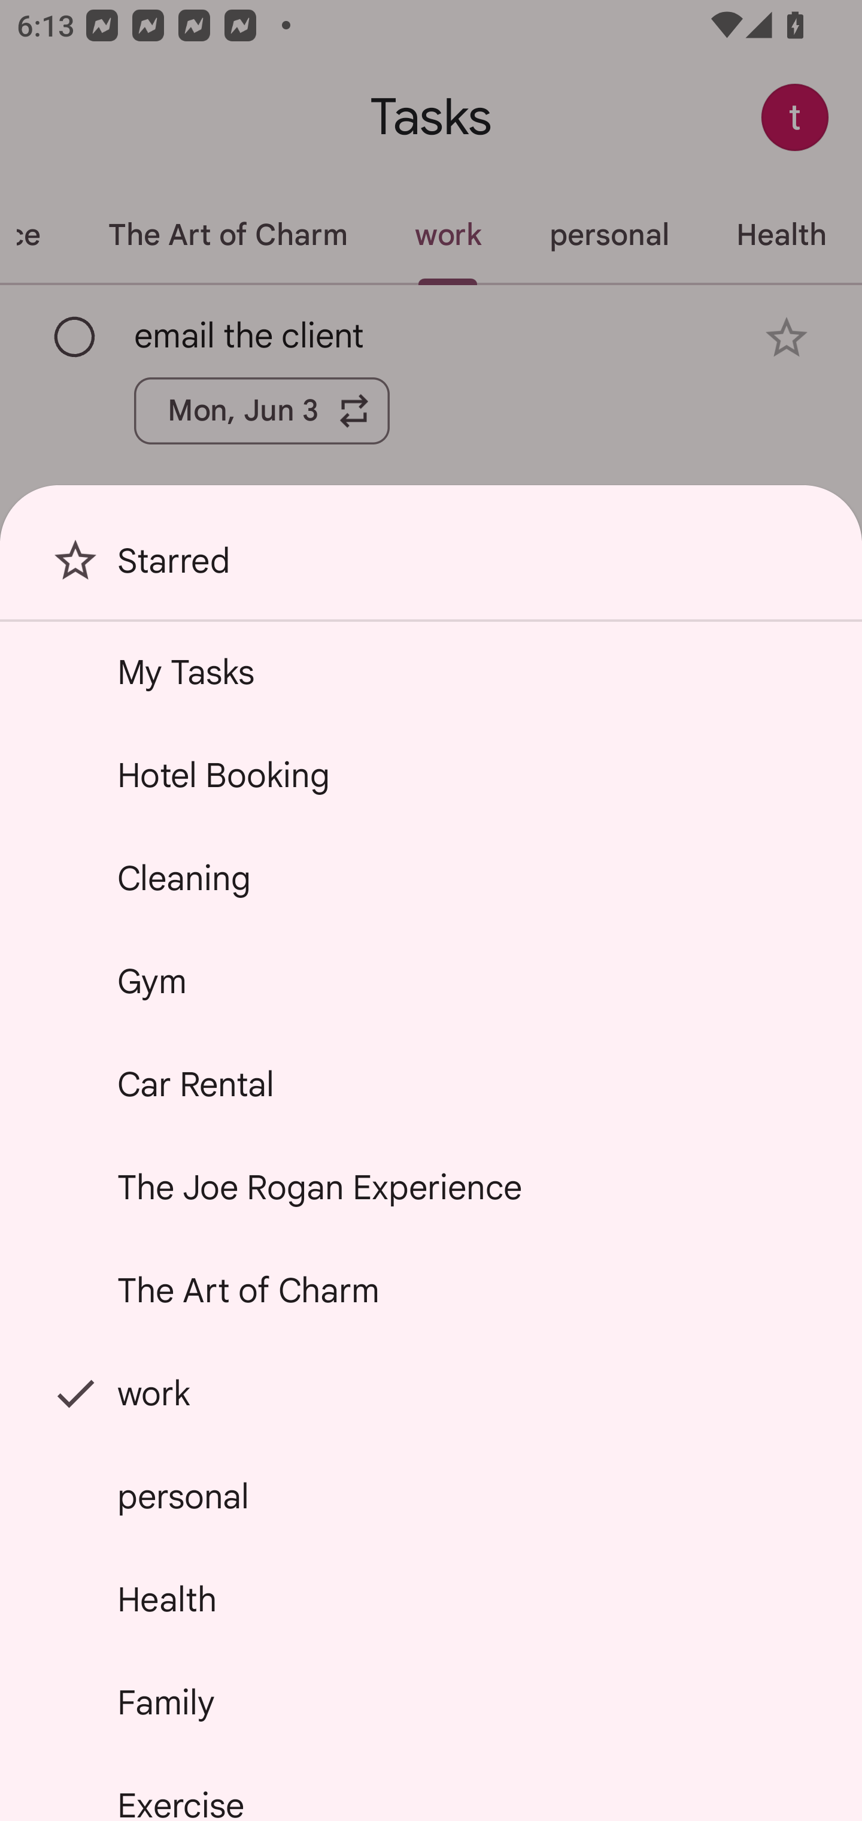 This screenshot has width=862, height=1821. What do you see at coordinates (431, 569) in the screenshot?
I see `Starred` at bounding box center [431, 569].